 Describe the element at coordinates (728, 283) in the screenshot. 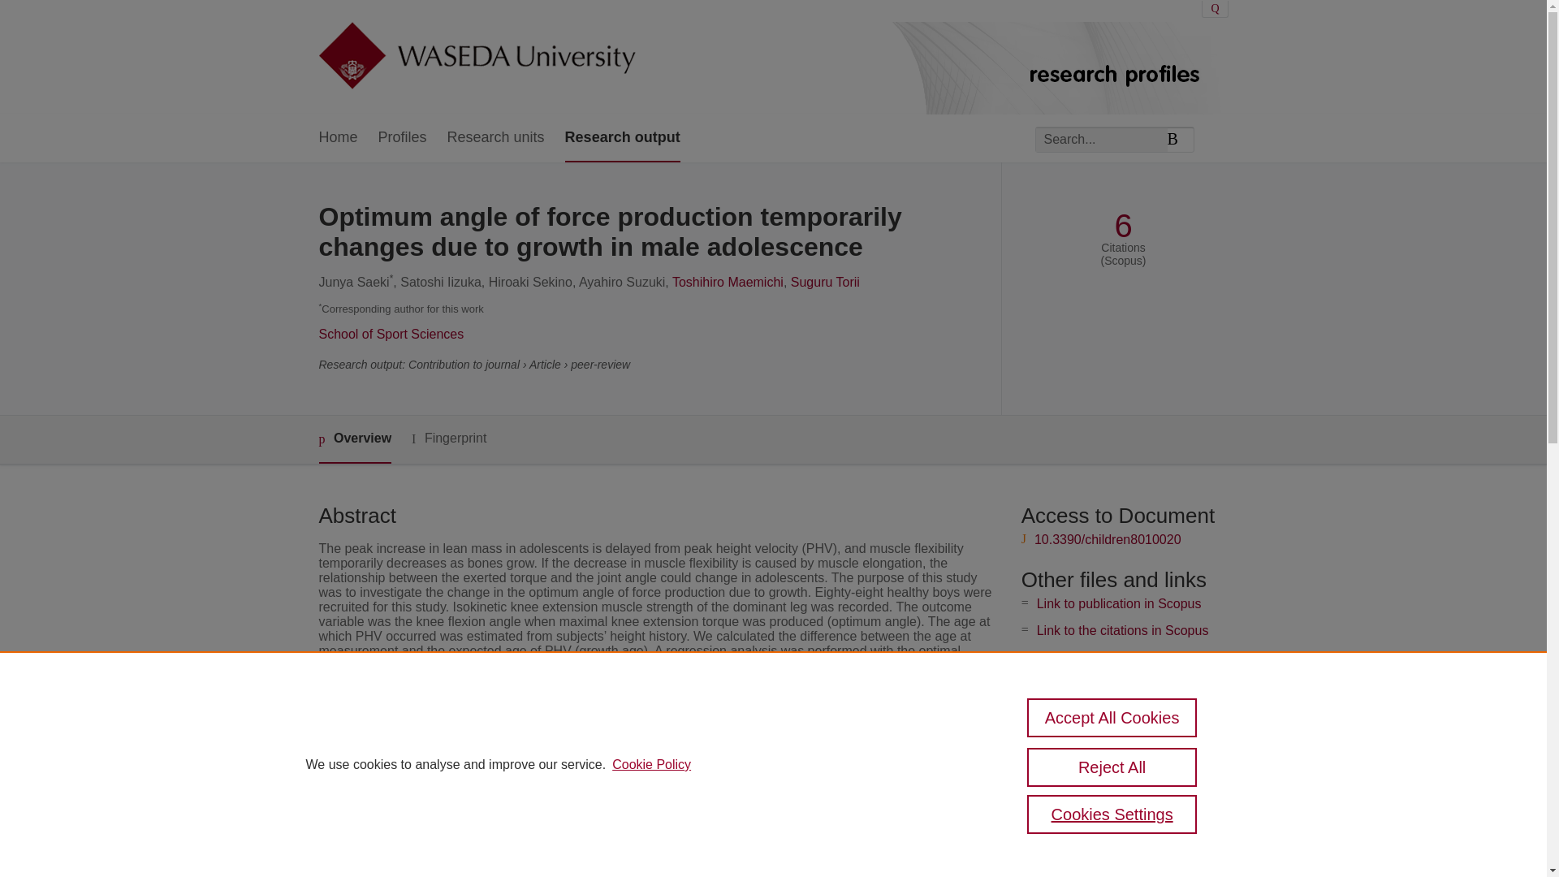

I see `Toshihiro Maemichi` at that location.